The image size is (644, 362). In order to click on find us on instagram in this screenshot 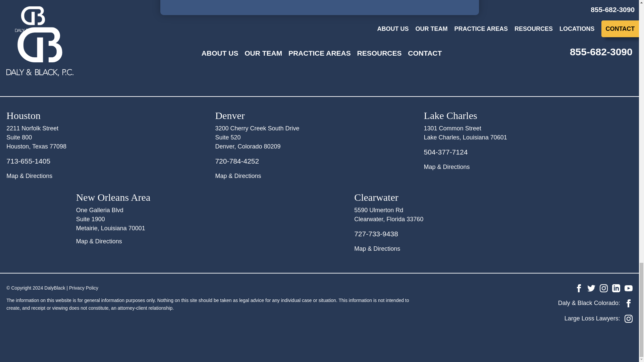, I will do `click(604, 288)`.